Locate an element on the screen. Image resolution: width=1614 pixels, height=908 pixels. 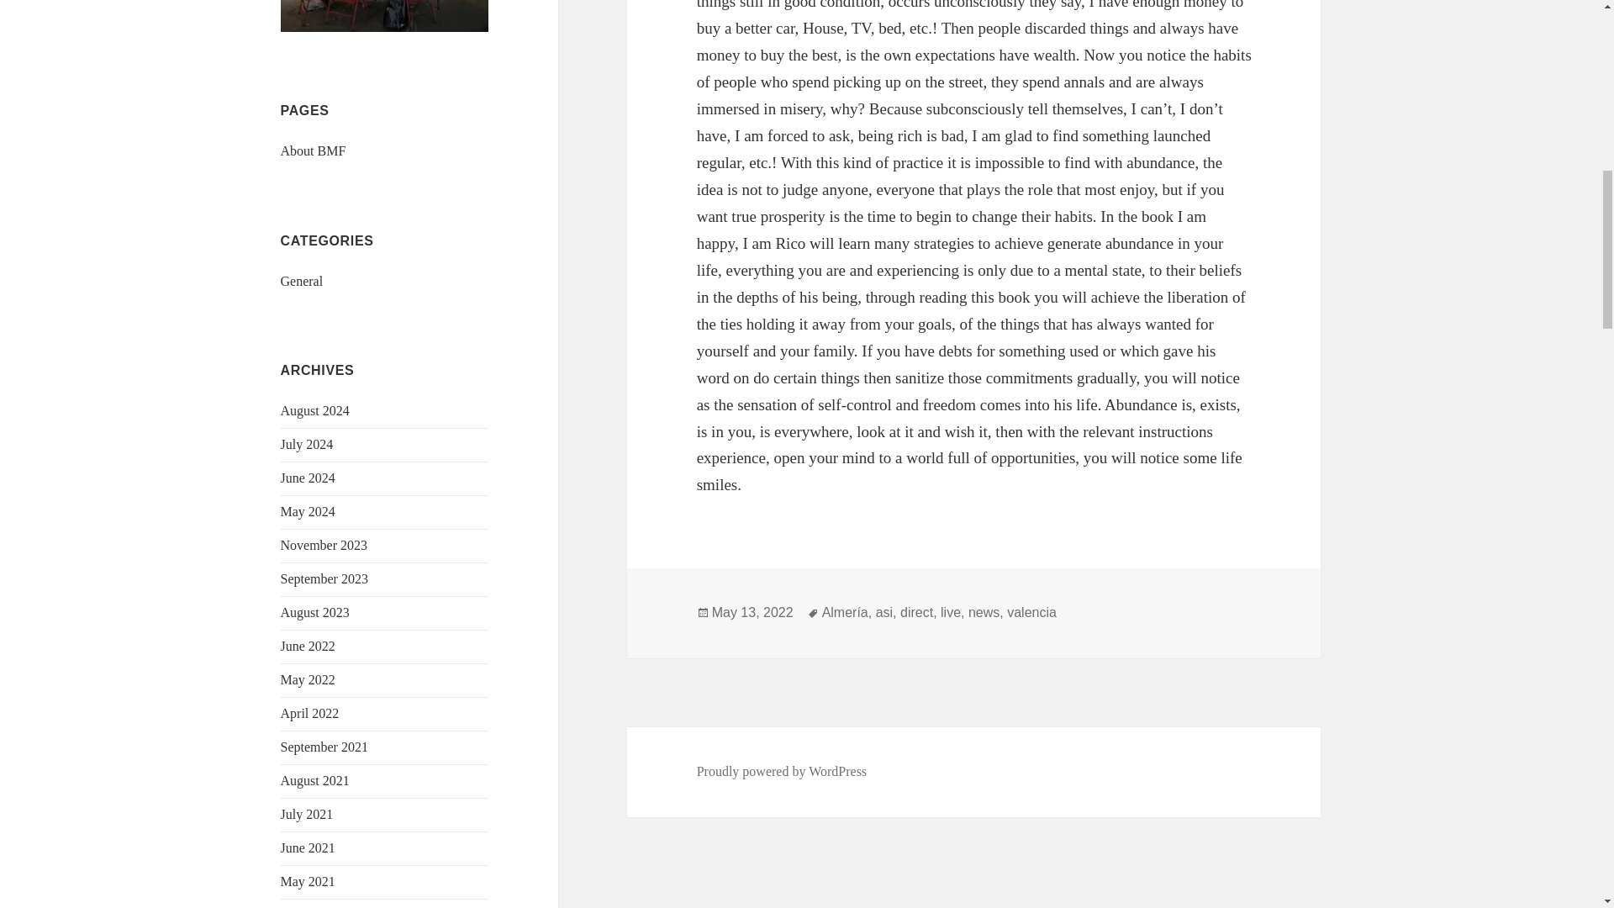
September 2021 is located at coordinates (324, 747).